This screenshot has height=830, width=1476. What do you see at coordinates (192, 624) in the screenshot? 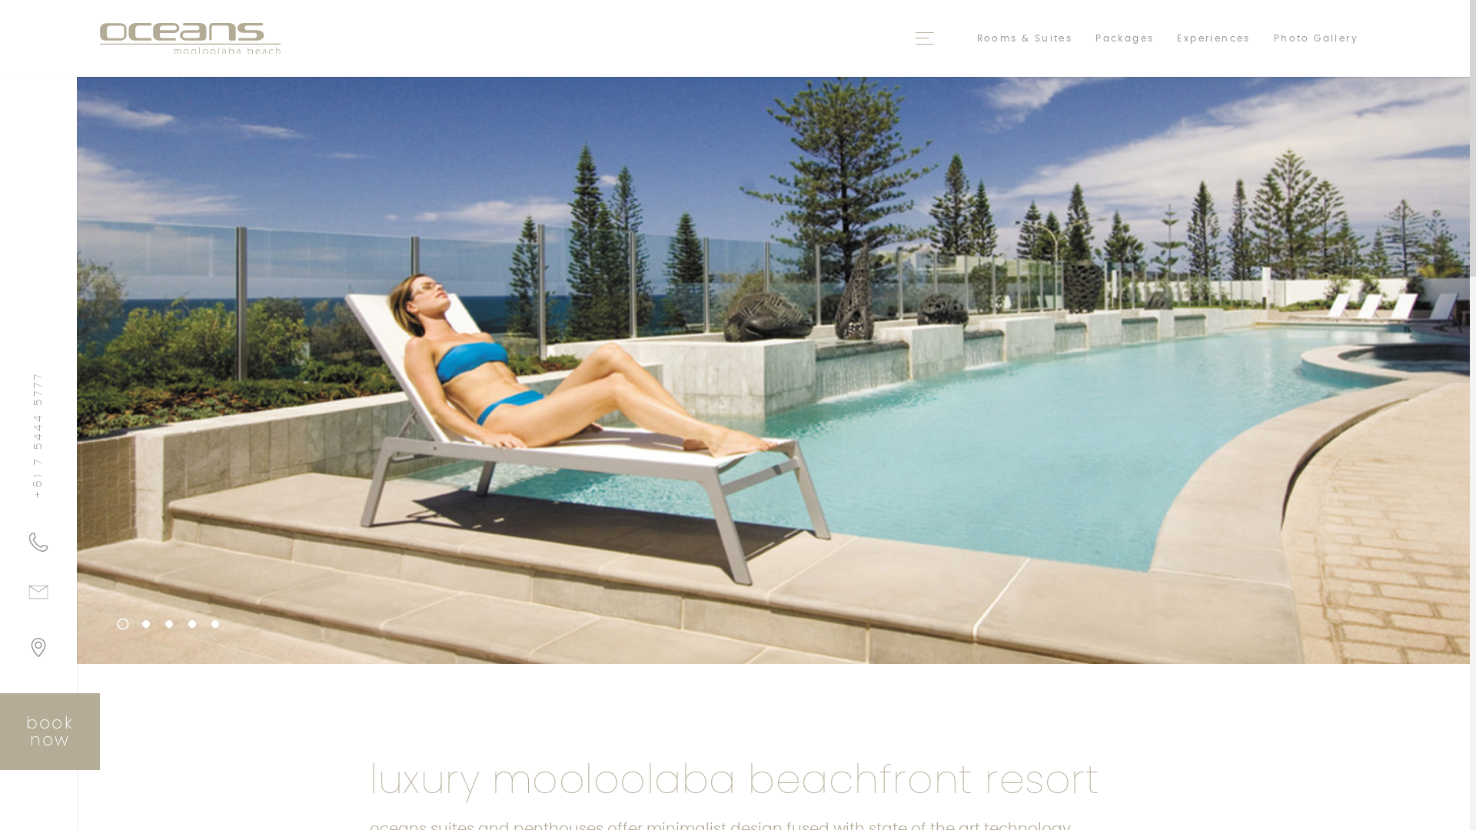
I see `4` at bounding box center [192, 624].